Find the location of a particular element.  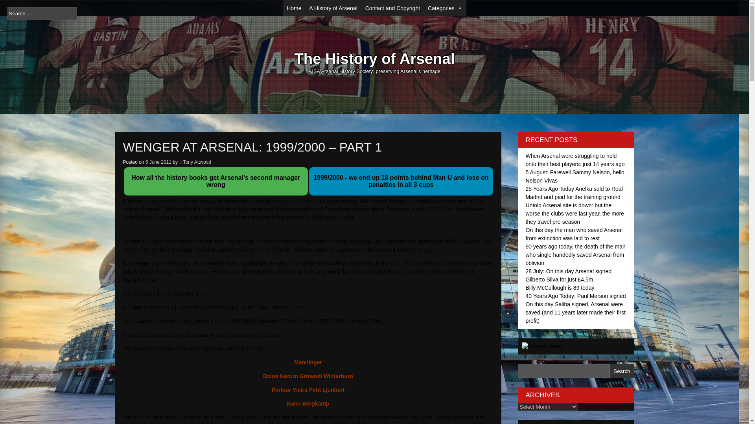

The History of Arsenal is located at coordinates (374, 60).